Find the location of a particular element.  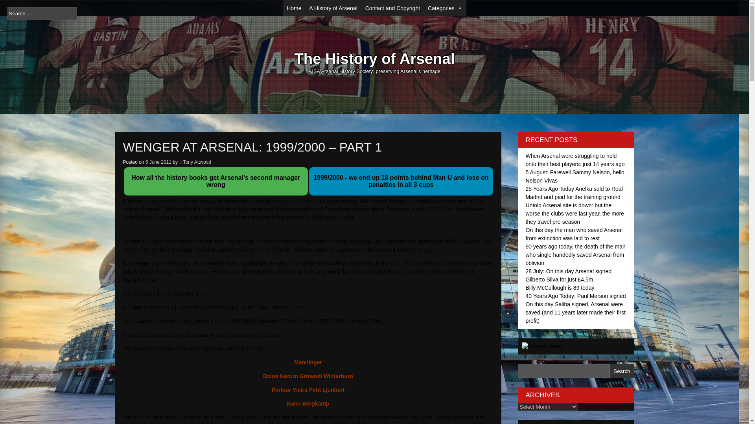

The History of Arsenal is located at coordinates (374, 60).